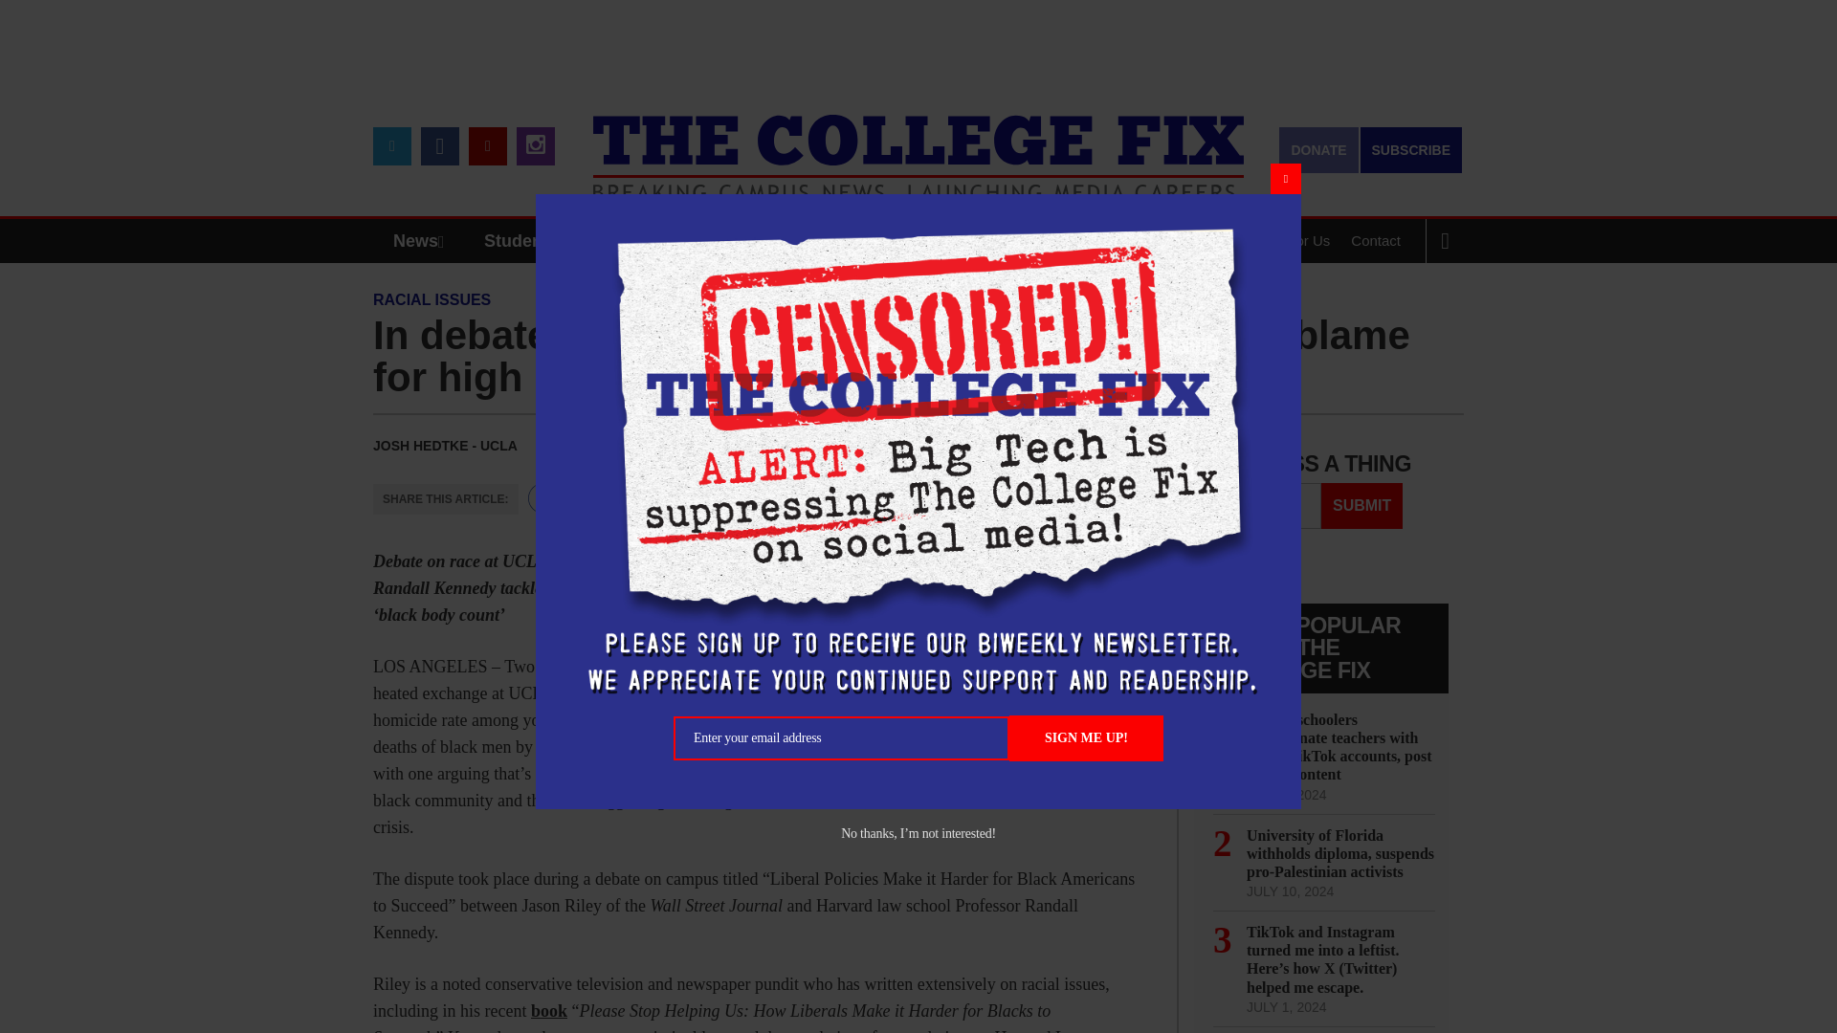 This screenshot has height=1033, width=1837. I want to click on News, so click(423, 241).